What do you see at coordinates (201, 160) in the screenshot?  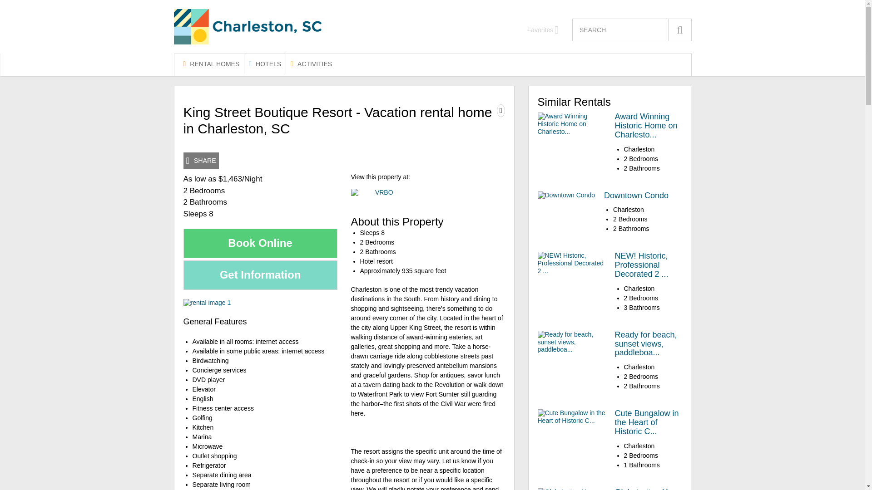 I see `SHARE` at bounding box center [201, 160].